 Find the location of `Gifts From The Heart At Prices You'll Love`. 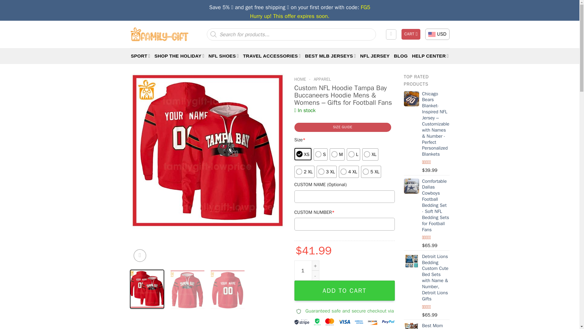

Gifts From The Heart At Prices You'll Love is located at coordinates (159, 34).